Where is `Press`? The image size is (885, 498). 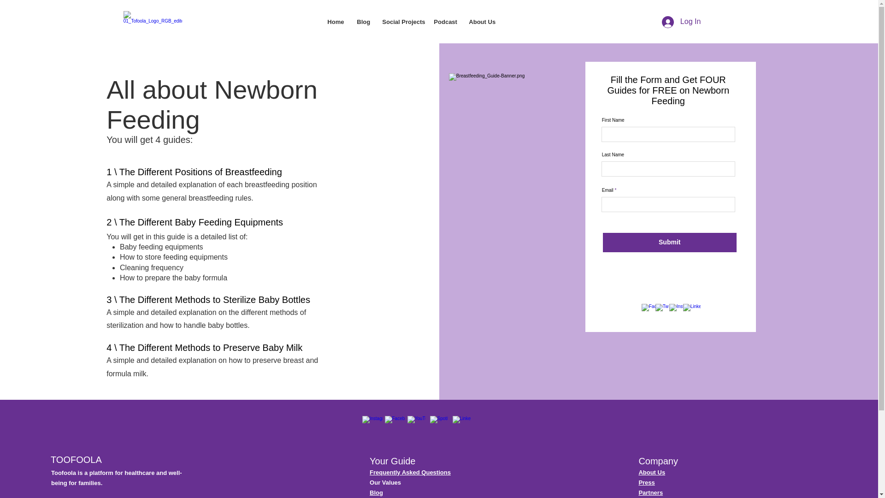
Press is located at coordinates (646, 482).